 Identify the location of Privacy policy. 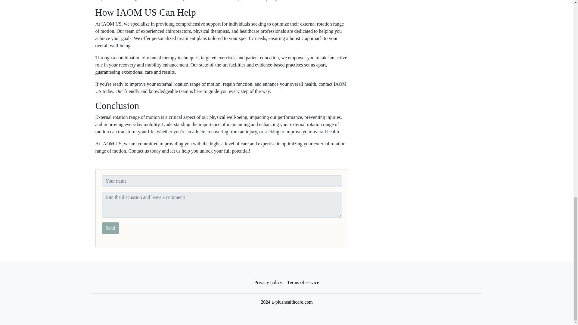
(269, 283).